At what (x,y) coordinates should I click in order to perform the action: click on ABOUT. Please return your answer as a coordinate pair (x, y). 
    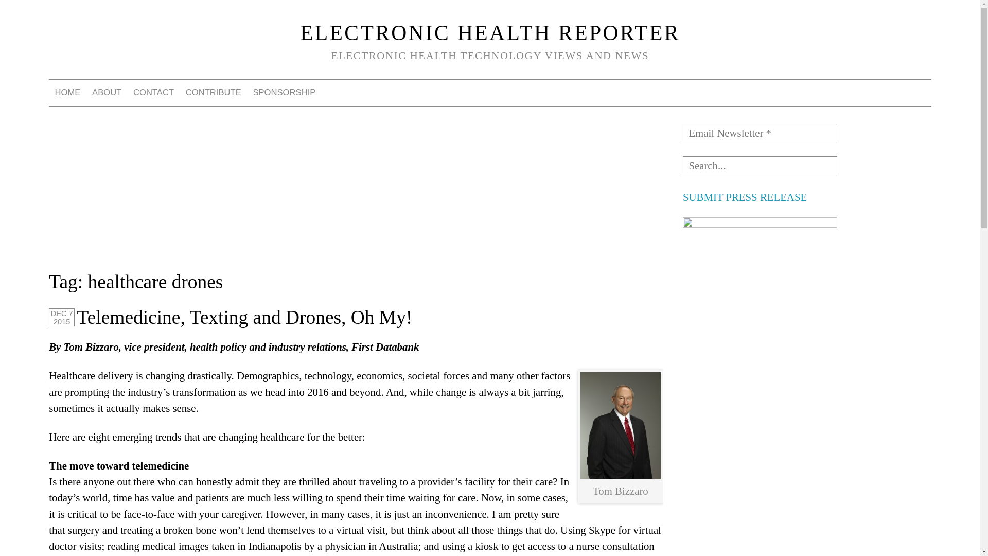
    Looking at the image, I should click on (107, 92).